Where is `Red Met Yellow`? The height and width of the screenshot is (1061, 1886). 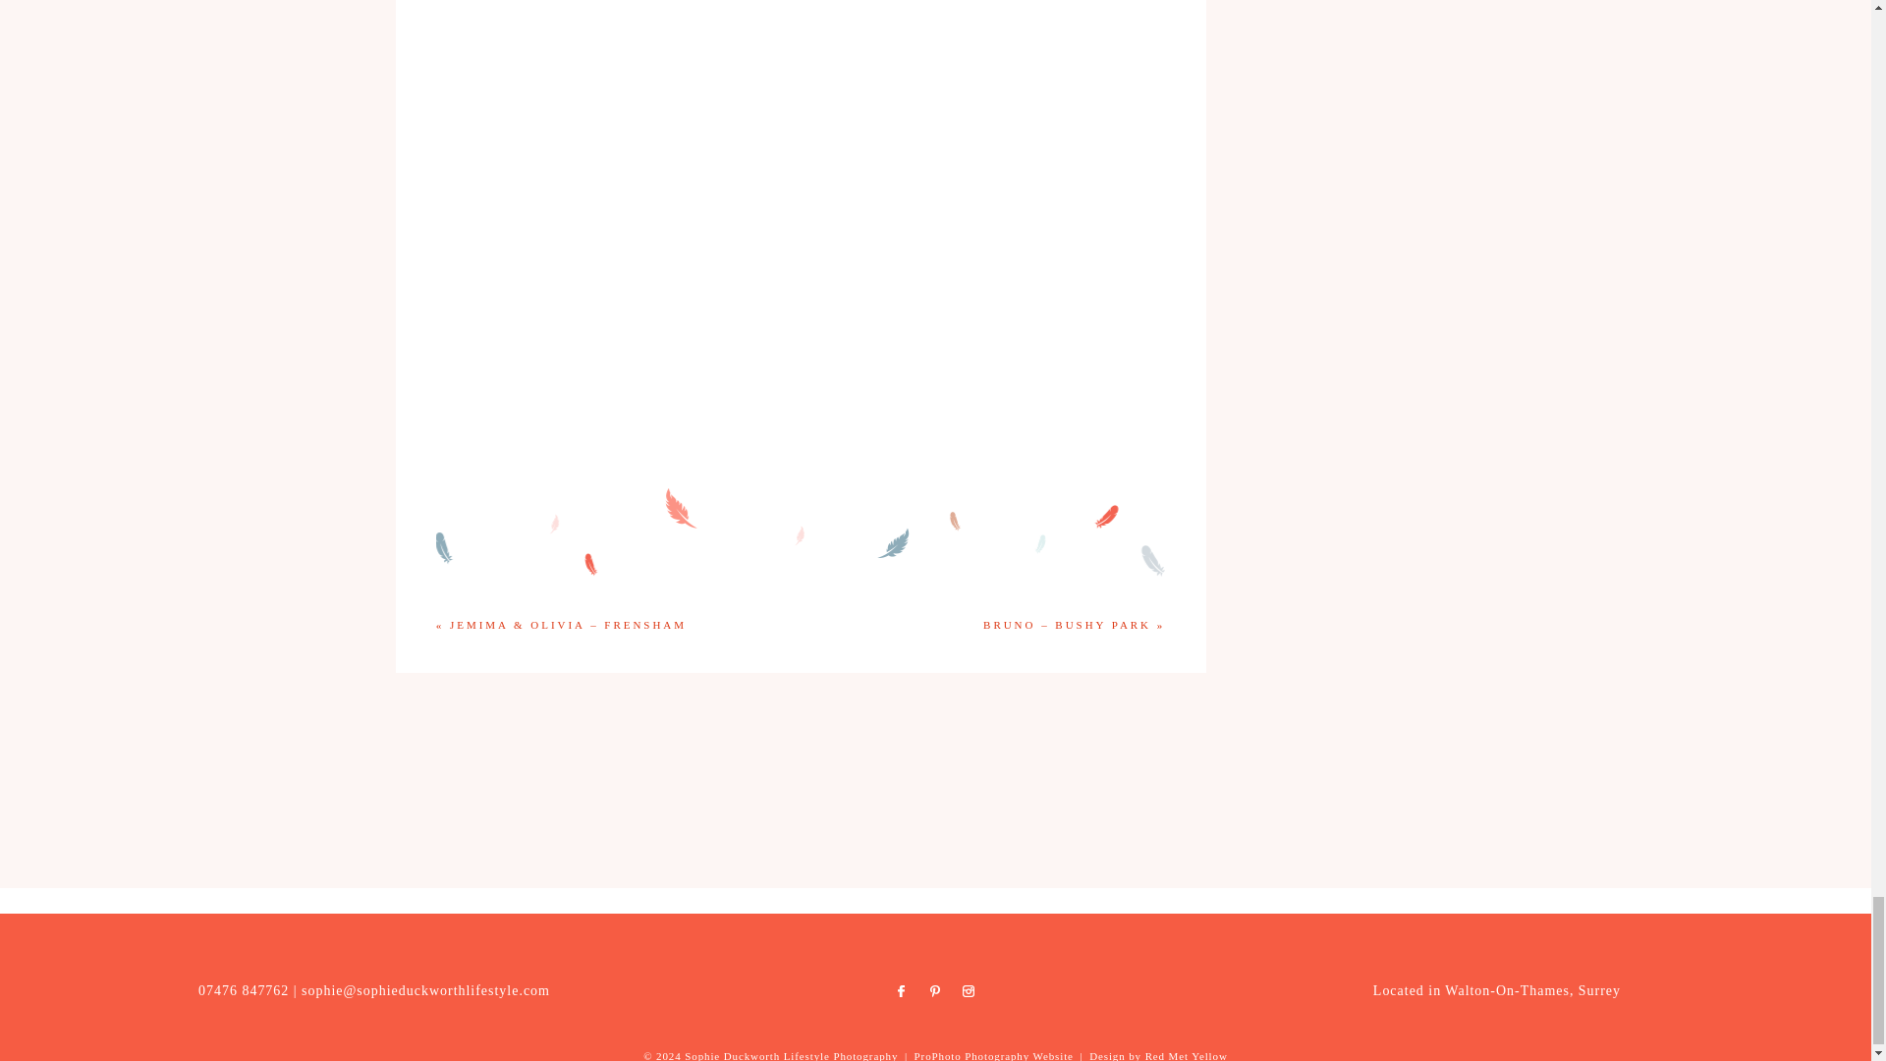 Red Met Yellow is located at coordinates (1186, 1055).